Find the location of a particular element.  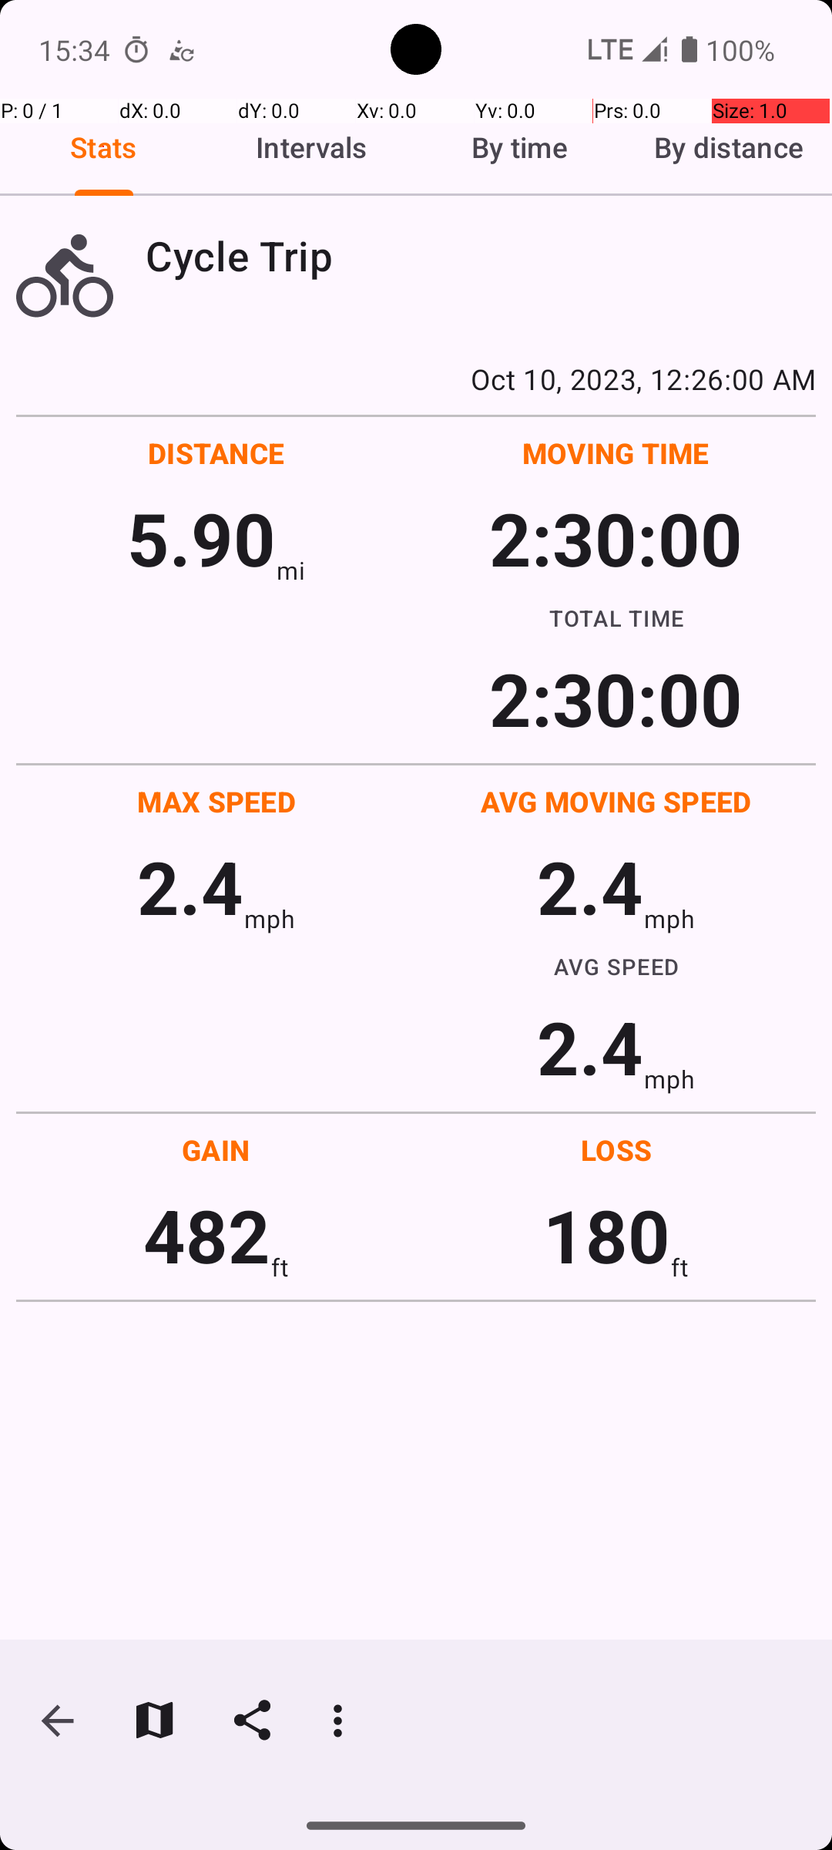

180 is located at coordinates (607, 1235).